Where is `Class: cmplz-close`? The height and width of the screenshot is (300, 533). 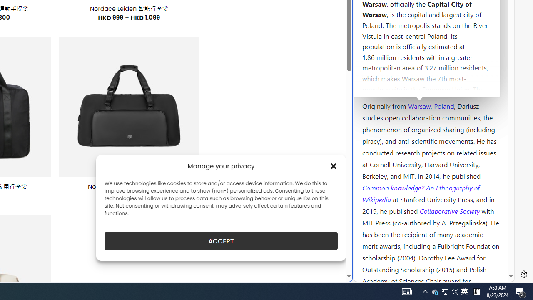
Class: cmplz-close is located at coordinates (334, 166).